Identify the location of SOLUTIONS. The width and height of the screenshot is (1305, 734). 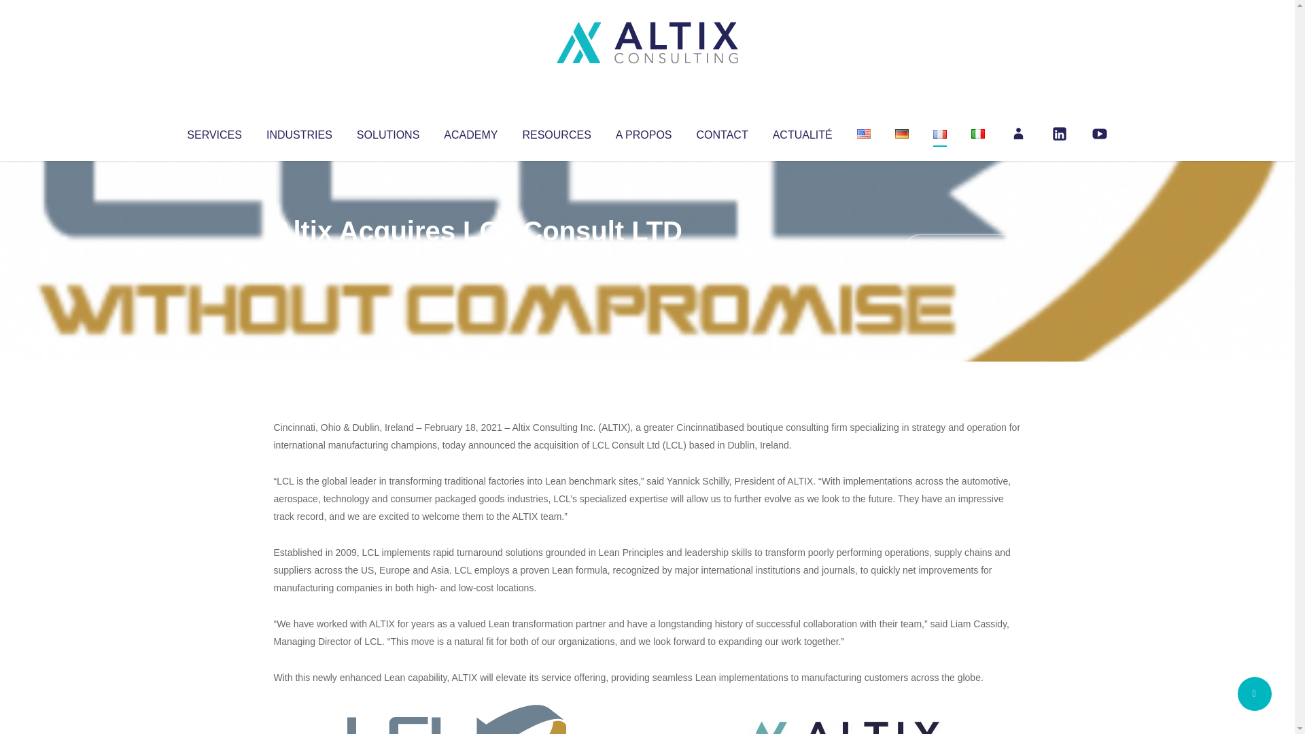
(387, 132).